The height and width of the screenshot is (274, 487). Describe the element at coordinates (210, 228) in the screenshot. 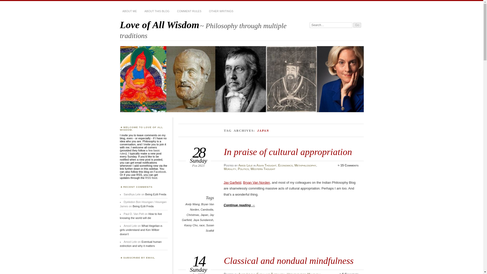

I see `Susan Scafidi` at that location.